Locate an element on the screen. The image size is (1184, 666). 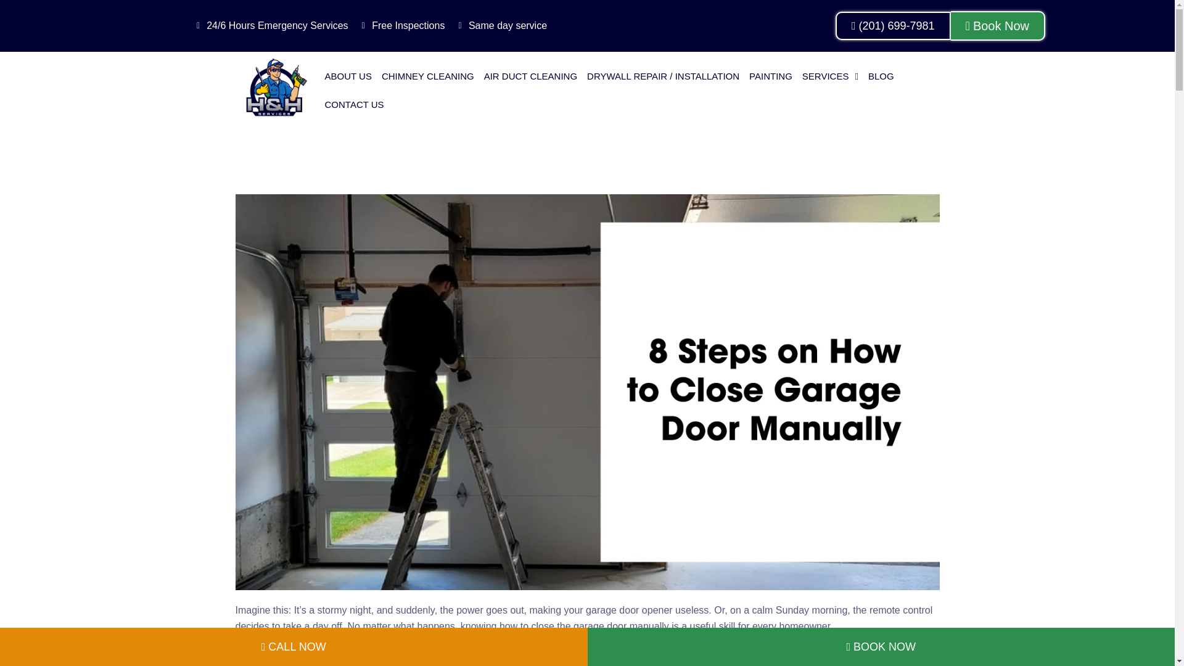
CHIMNEY CLEANING is located at coordinates (428, 76).